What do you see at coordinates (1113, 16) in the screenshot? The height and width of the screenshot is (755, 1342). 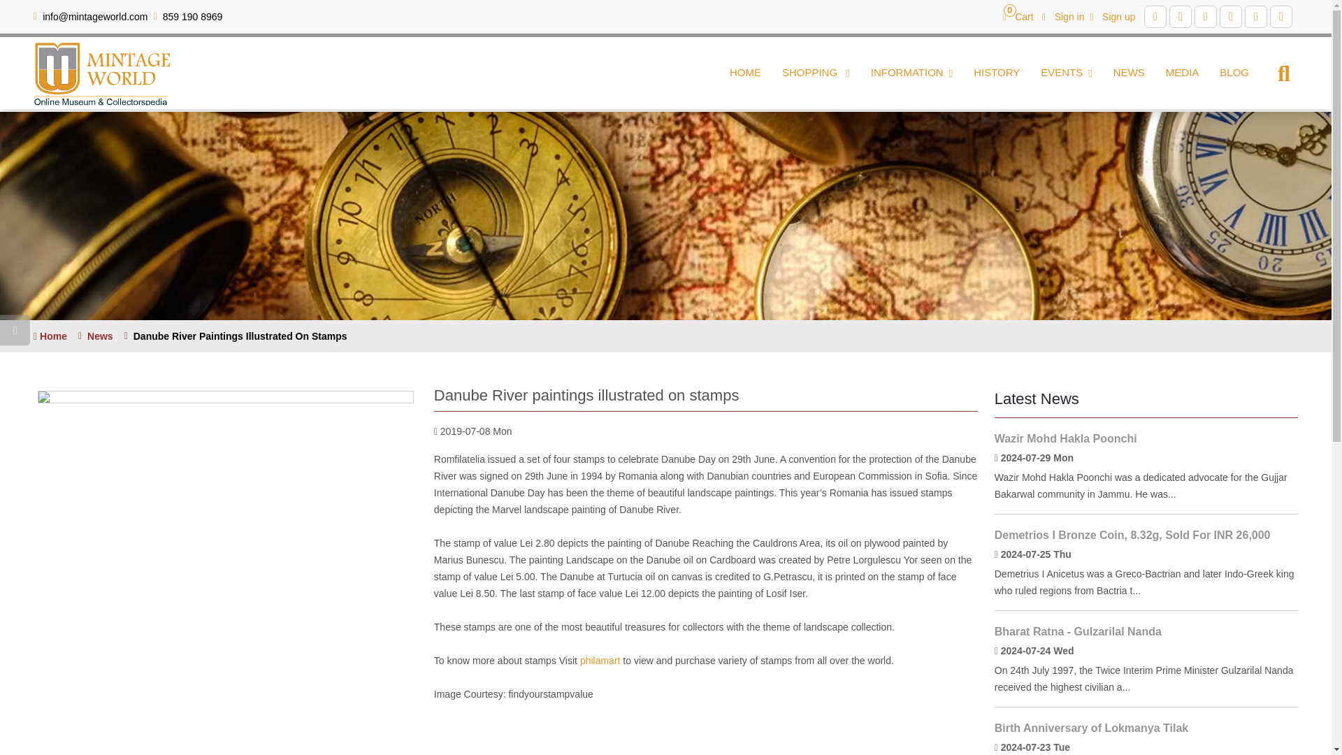 I see `Sign up` at bounding box center [1113, 16].